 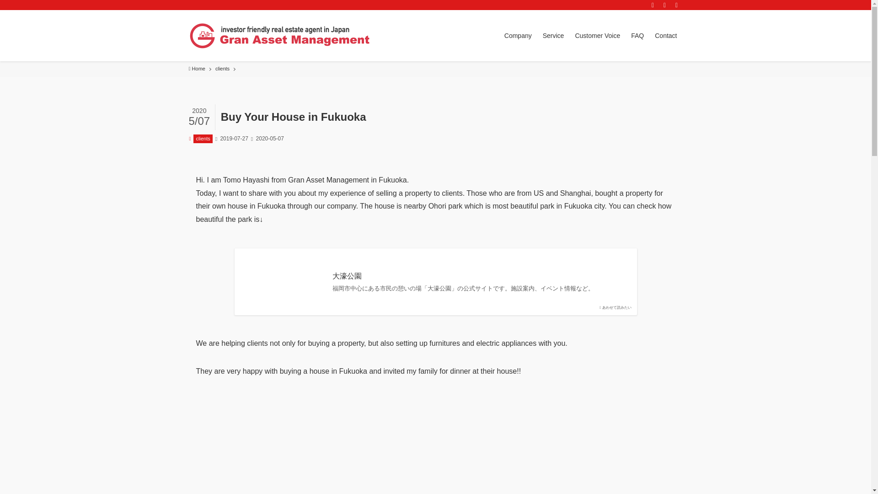 I want to click on clients, so click(x=203, y=139).